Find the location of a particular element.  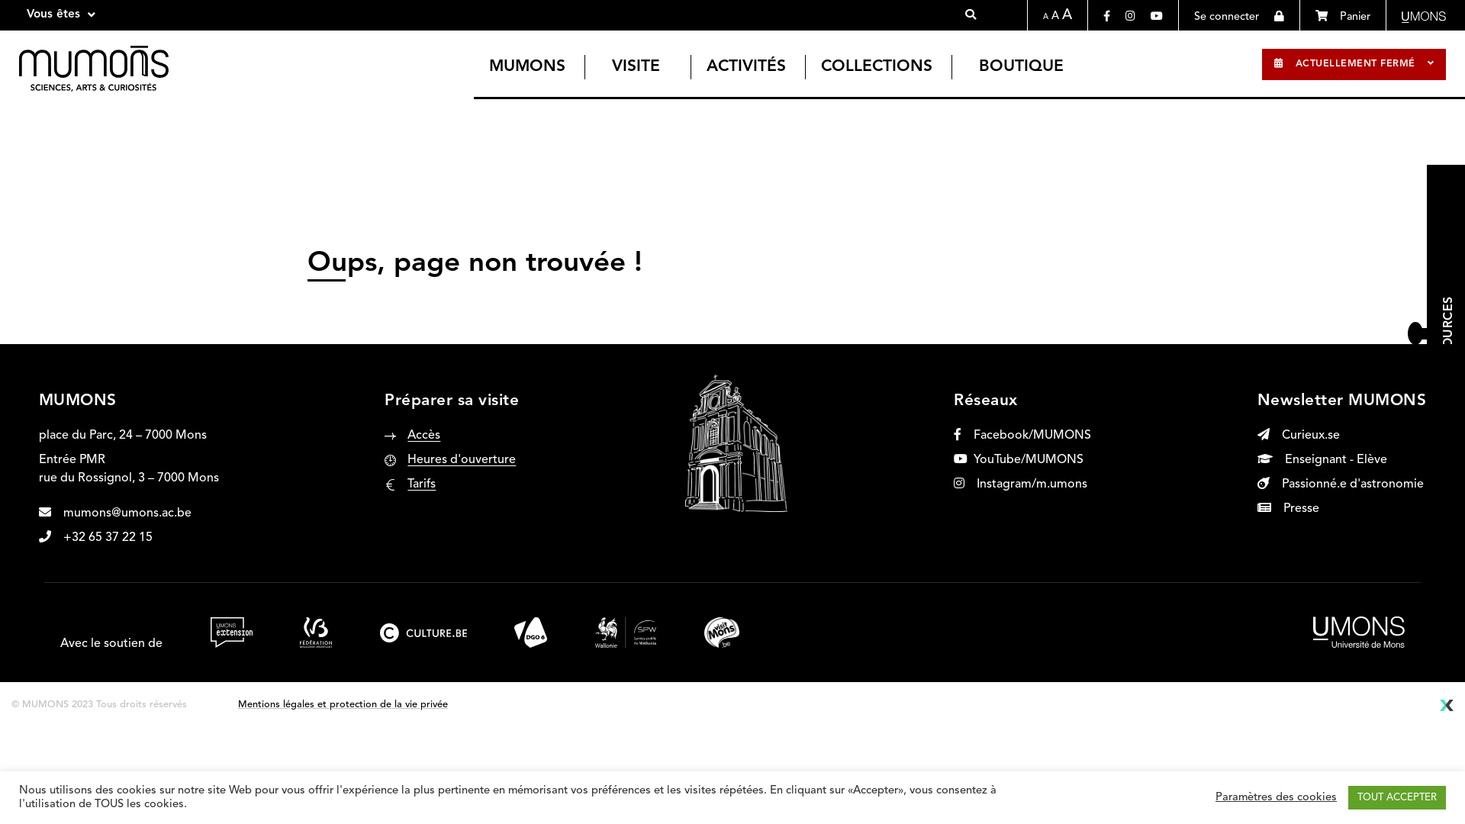

Instagram/m.umons is located at coordinates (1021, 484).